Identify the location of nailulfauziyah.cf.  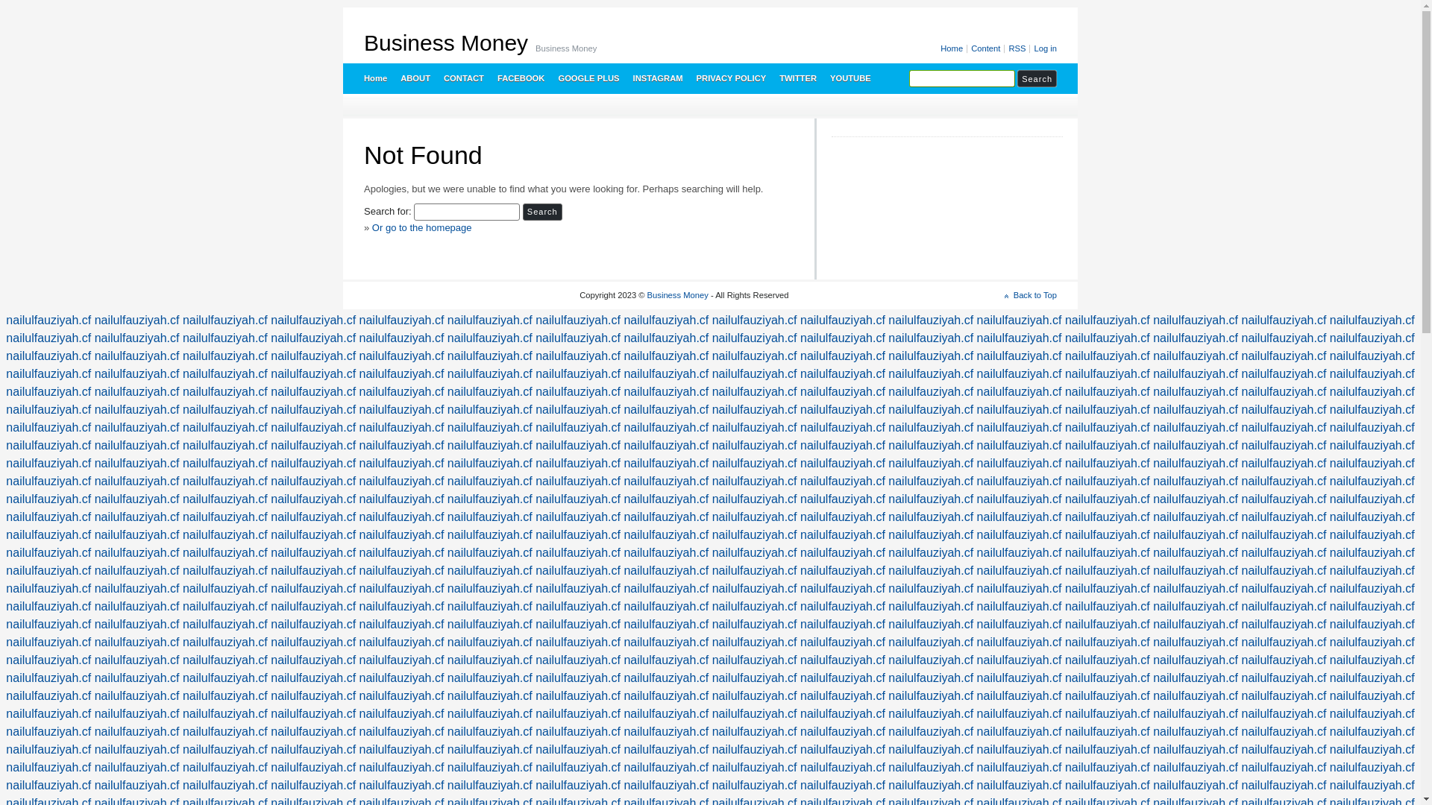
(1108, 482).